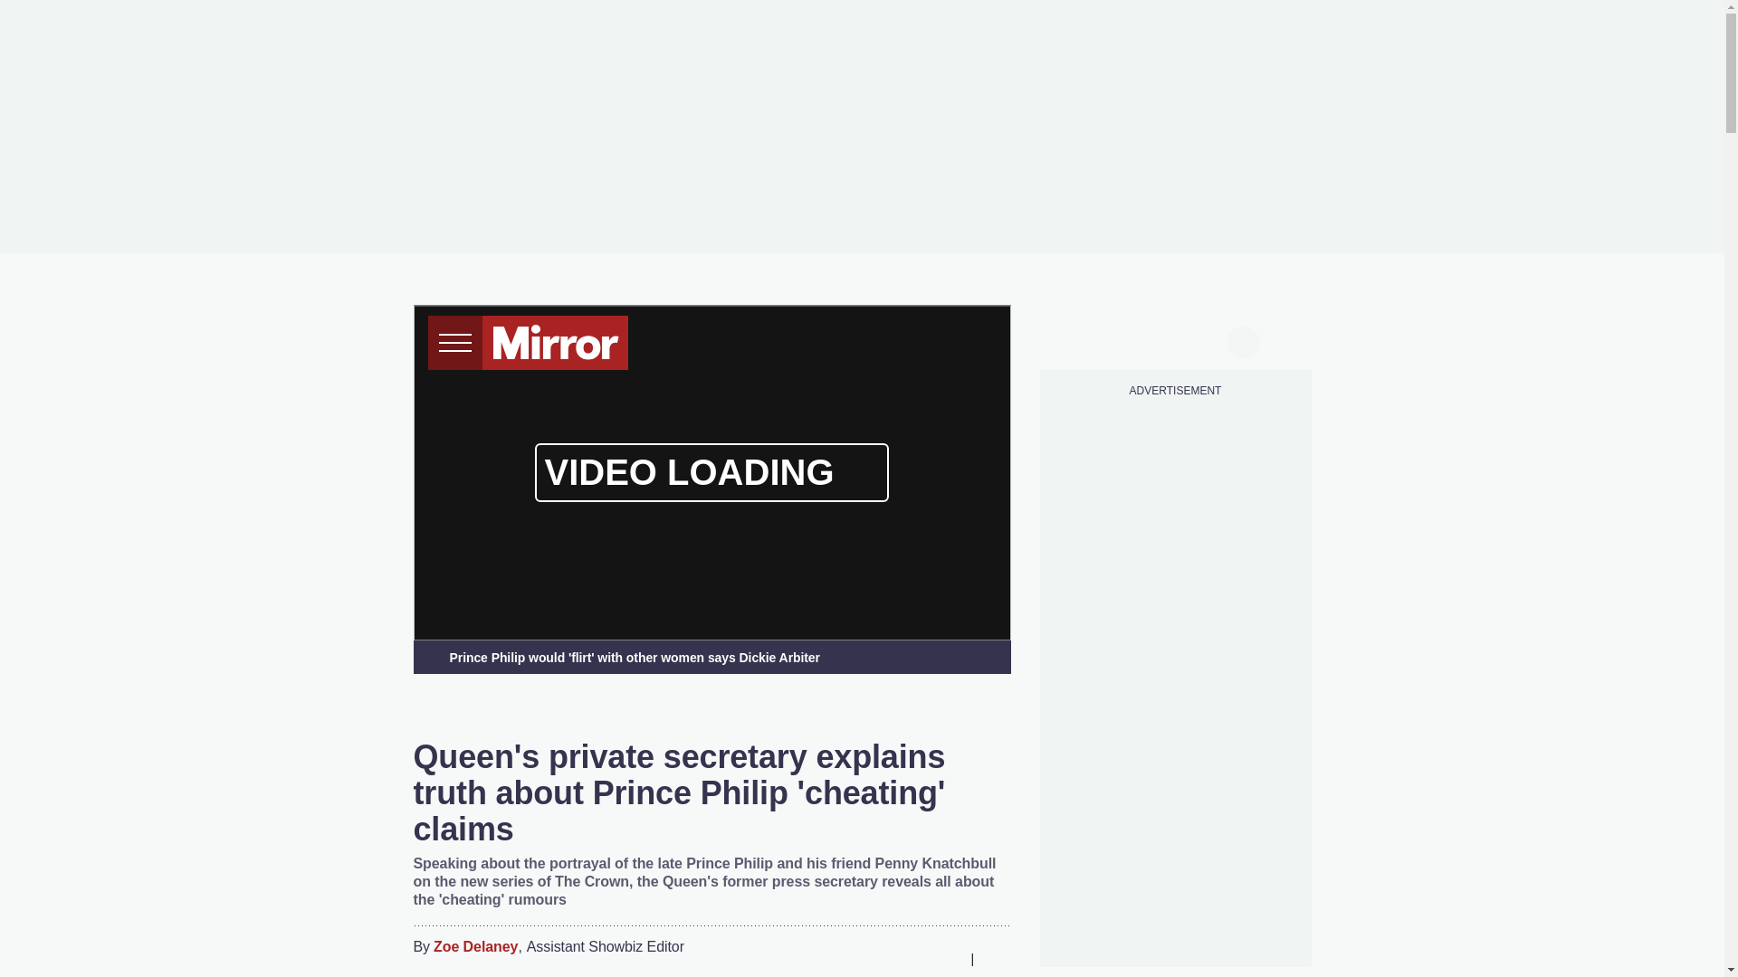 This screenshot has height=977, width=1738. I want to click on snapchat, so click(1208, 340).